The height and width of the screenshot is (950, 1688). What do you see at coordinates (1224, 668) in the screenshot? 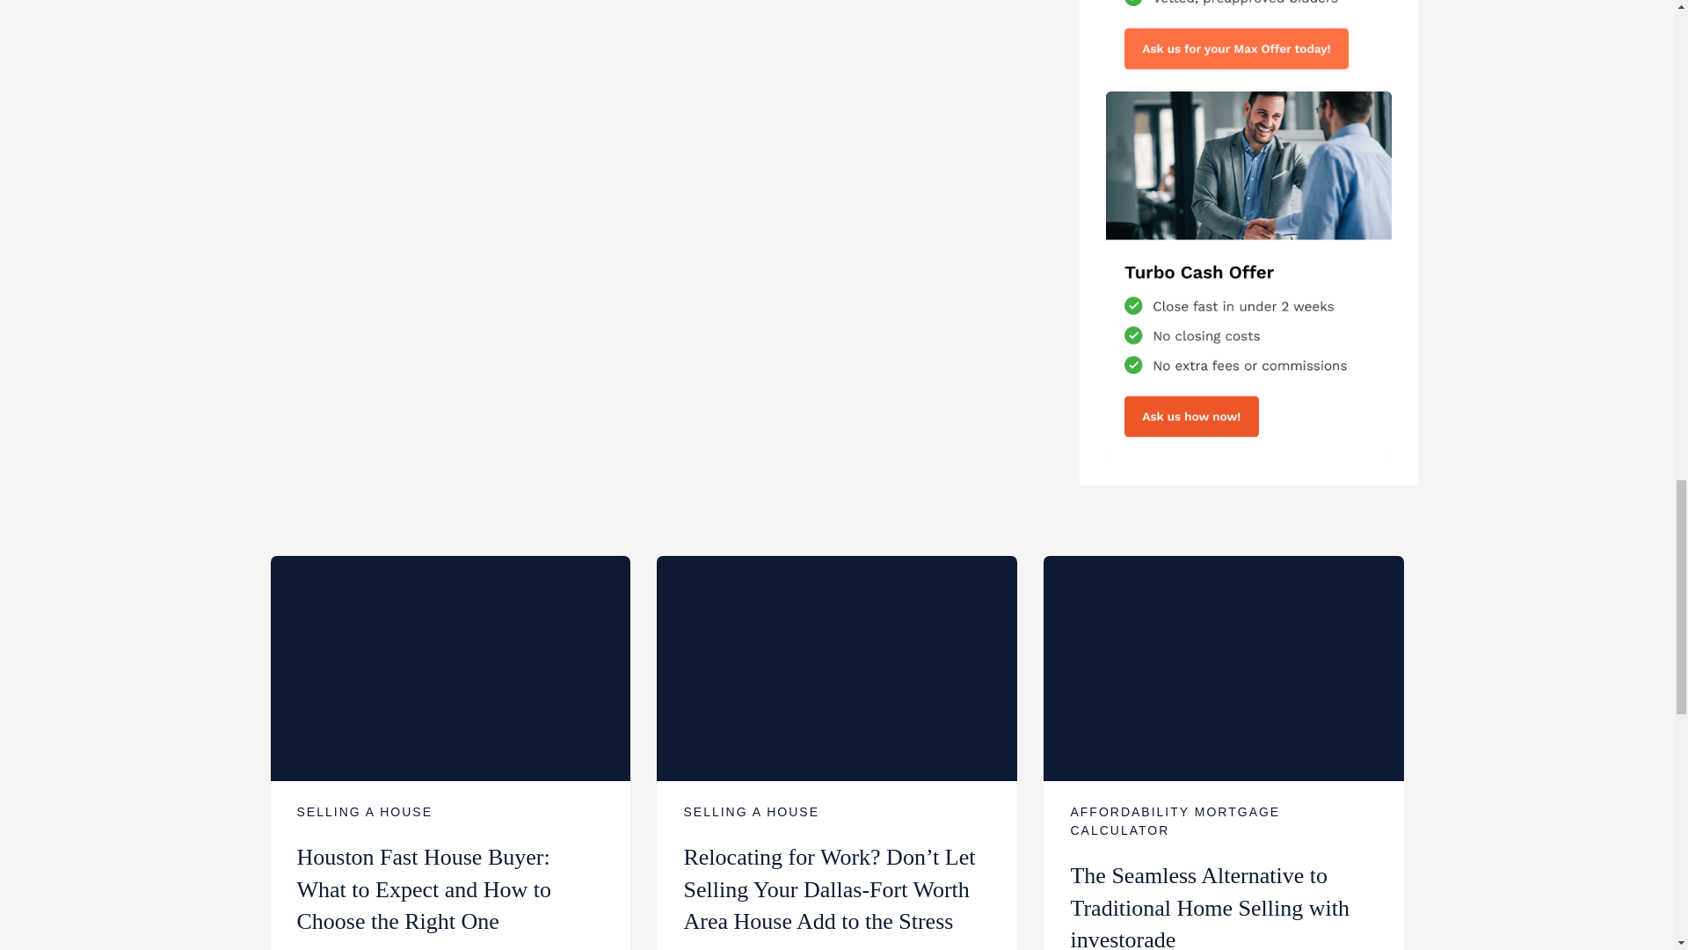
I see `Read Article` at bounding box center [1224, 668].